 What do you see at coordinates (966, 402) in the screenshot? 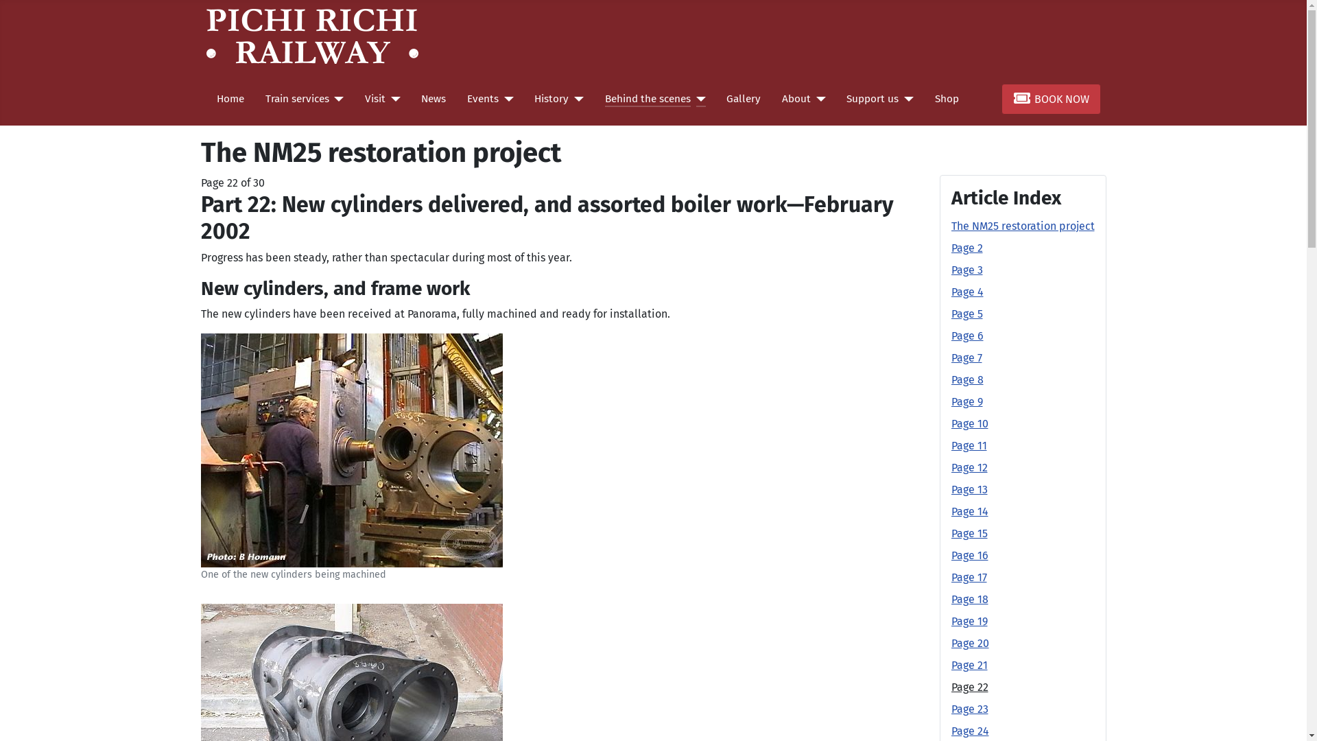
I see `Page 9` at bounding box center [966, 402].